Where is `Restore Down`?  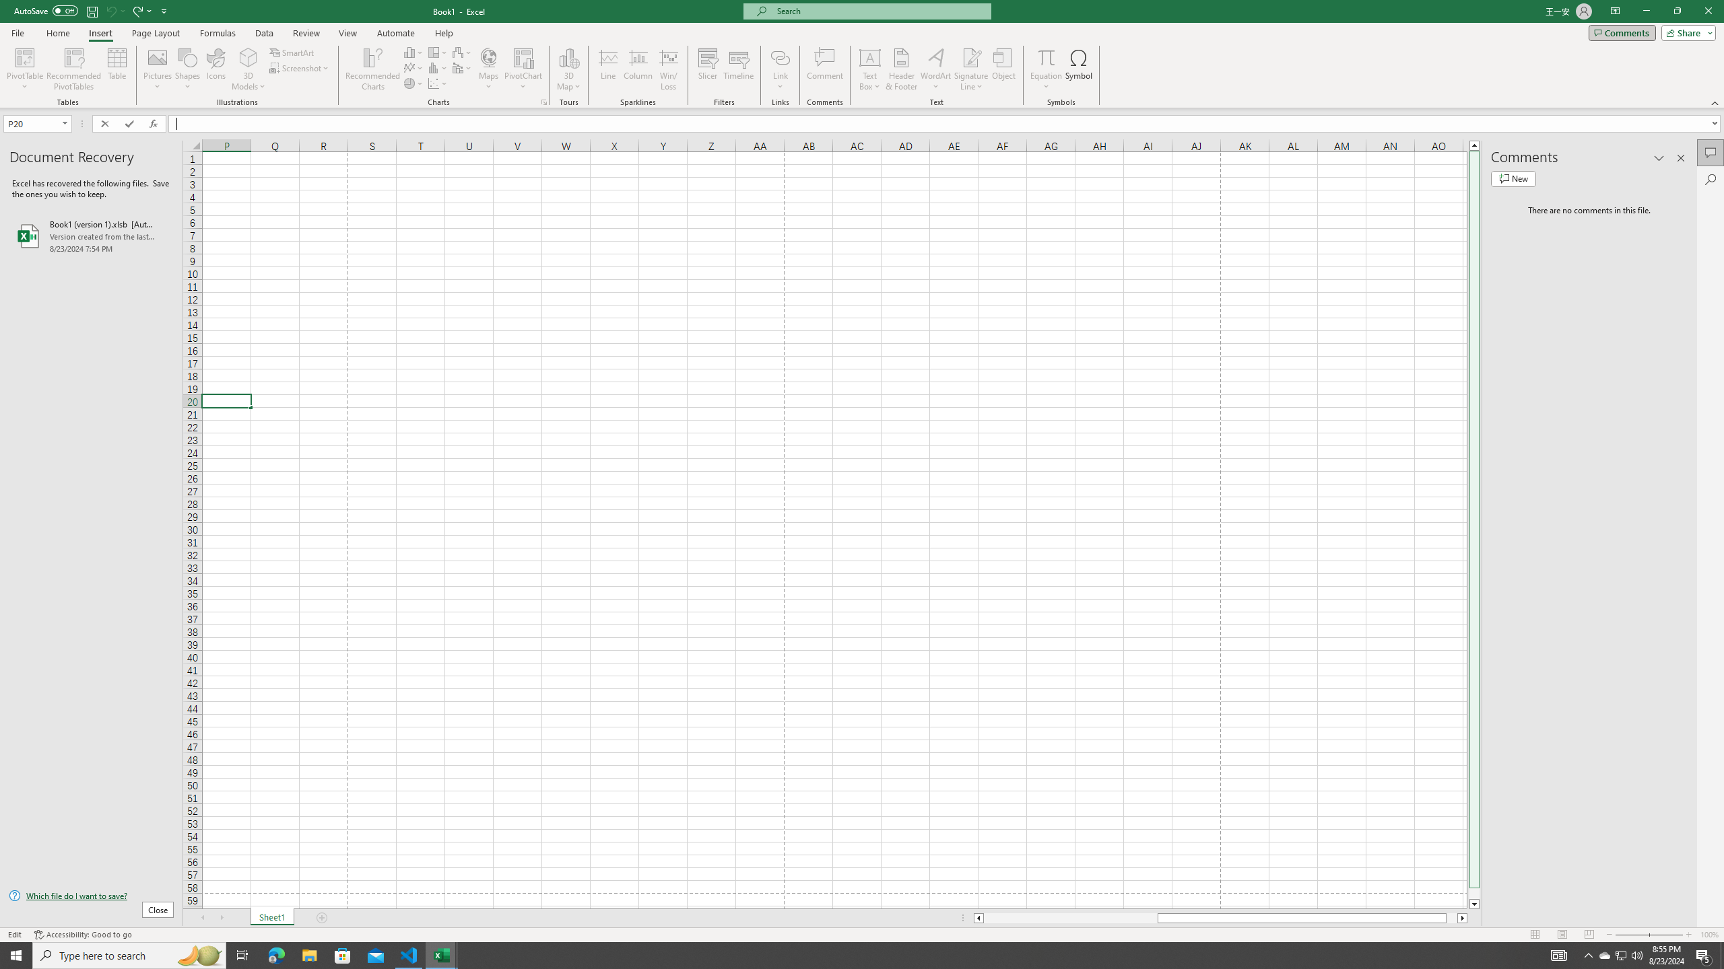 Restore Down is located at coordinates (1677, 11).